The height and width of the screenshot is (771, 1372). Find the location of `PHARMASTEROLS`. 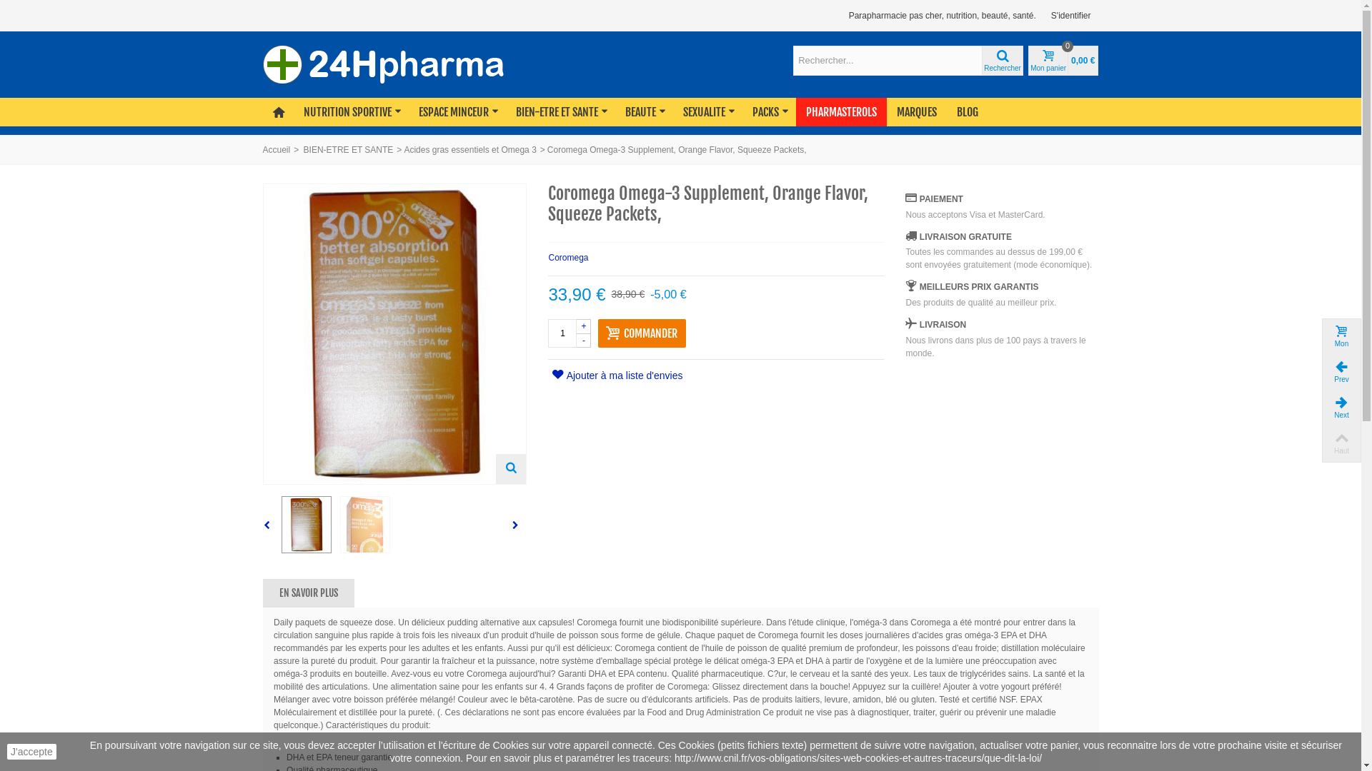

PHARMASTEROLS is located at coordinates (842, 112).